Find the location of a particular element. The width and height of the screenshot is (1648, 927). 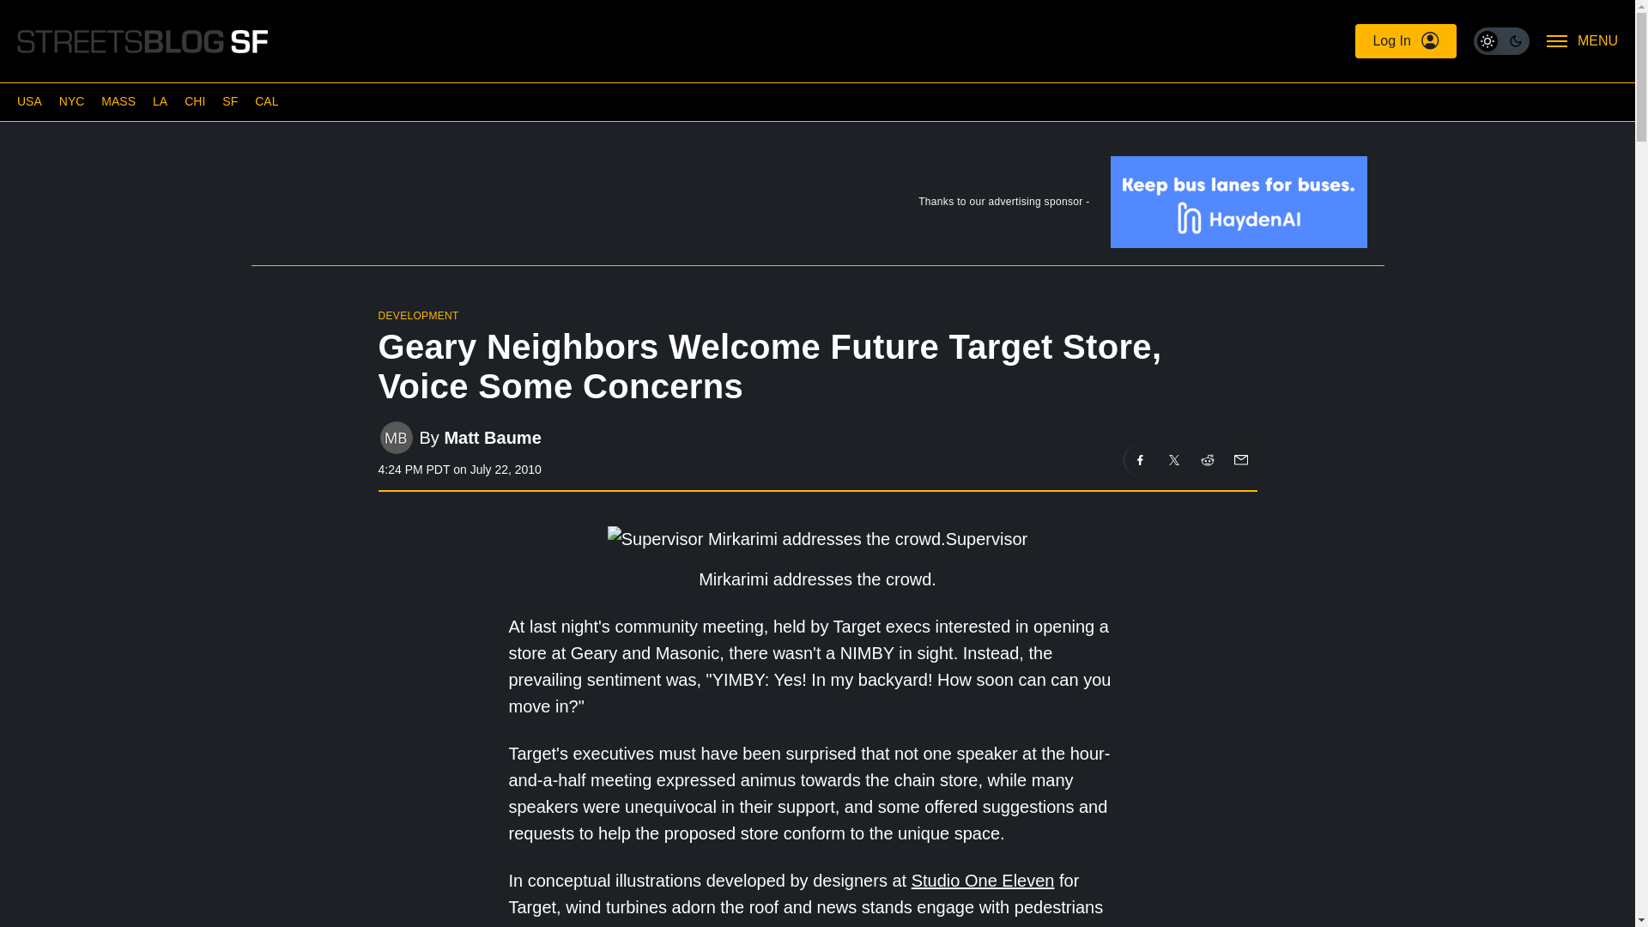

Matt Baume is located at coordinates (491, 436).